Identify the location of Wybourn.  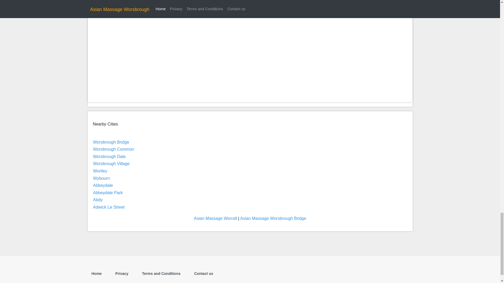
(101, 178).